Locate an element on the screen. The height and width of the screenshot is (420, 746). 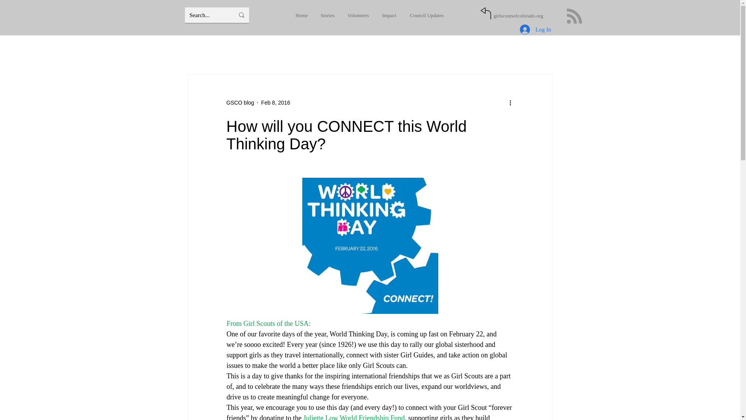
Stories is located at coordinates (327, 15).